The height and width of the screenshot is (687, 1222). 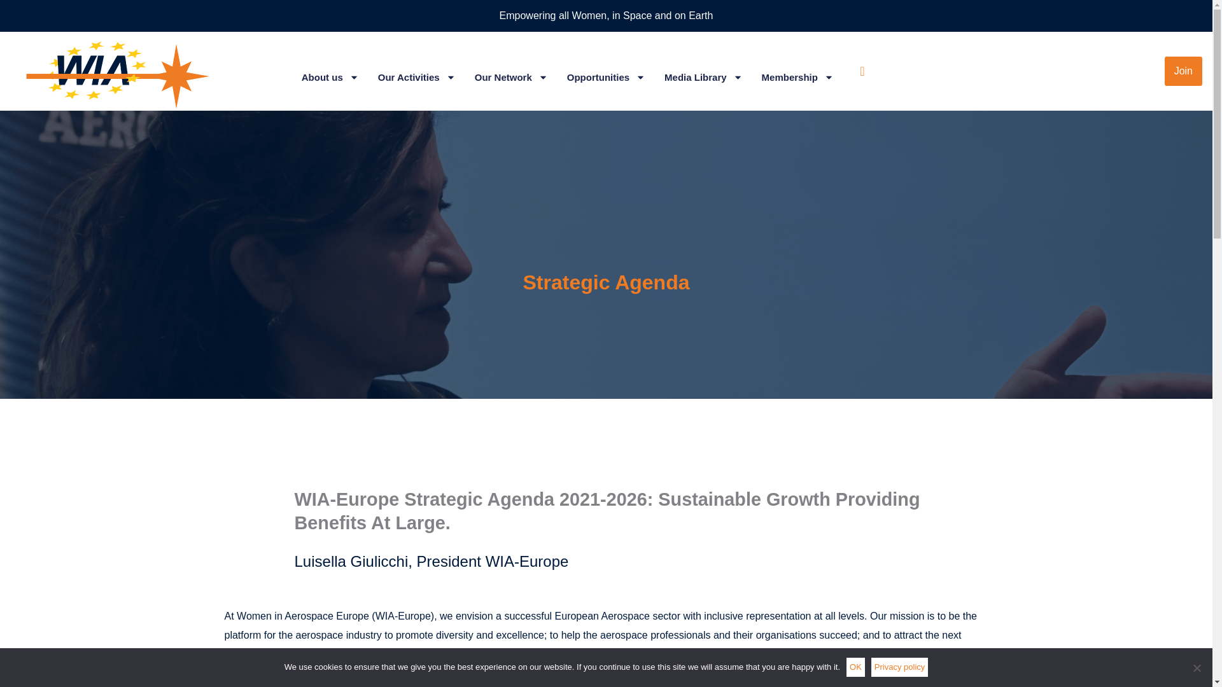 What do you see at coordinates (511, 78) in the screenshot?
I see `Our Network` at bounding box center [511, 78].